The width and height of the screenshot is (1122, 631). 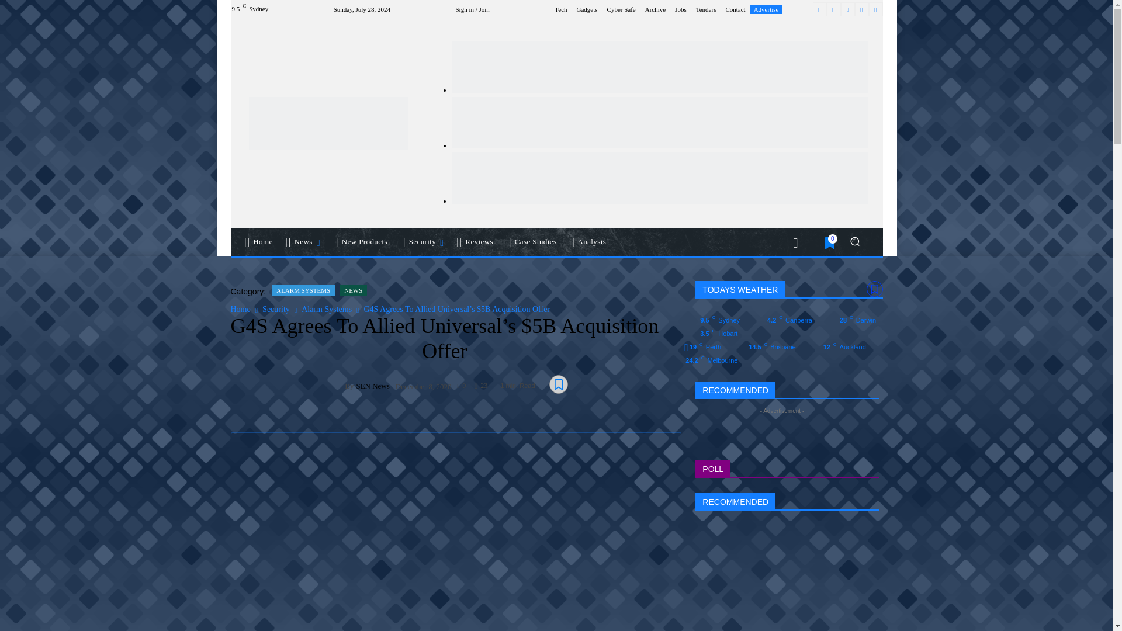 I want to click on Advertise, so click(x=766, y=9).